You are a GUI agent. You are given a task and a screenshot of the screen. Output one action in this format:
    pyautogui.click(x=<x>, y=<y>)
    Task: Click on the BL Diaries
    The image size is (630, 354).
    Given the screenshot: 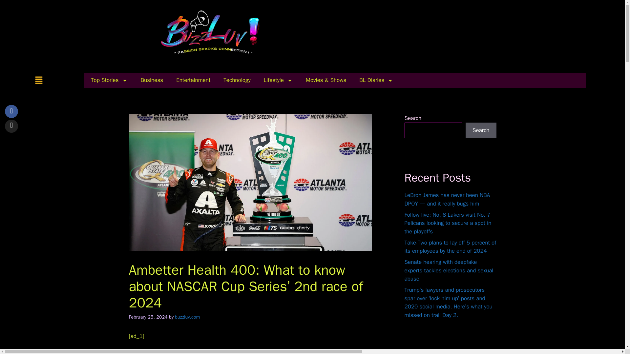 What is the action you would take?
    pyautogui.click(x=376, y=80)
    